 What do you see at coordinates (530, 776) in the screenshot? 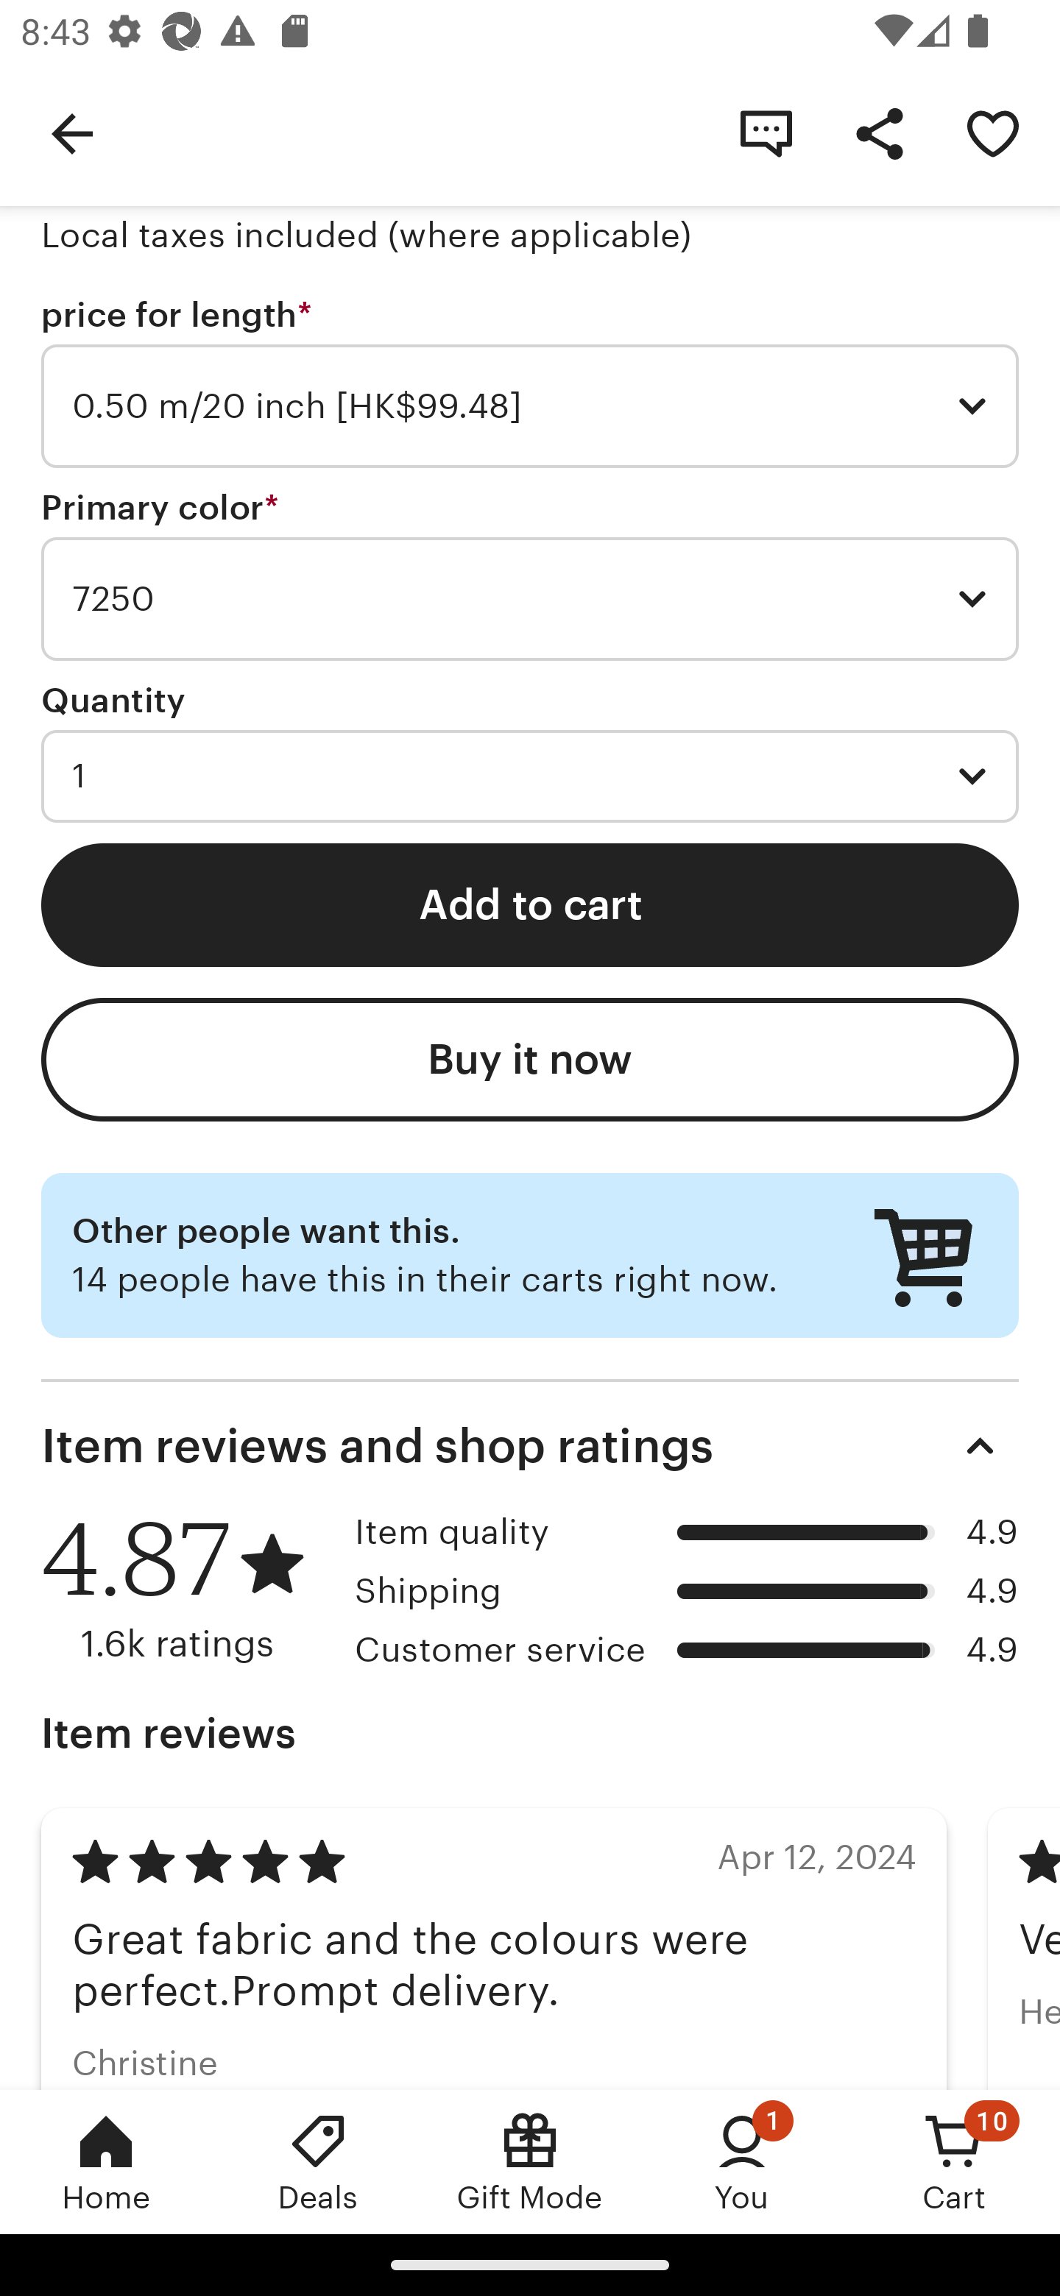
I see `1` at bounding box center [530, 776].